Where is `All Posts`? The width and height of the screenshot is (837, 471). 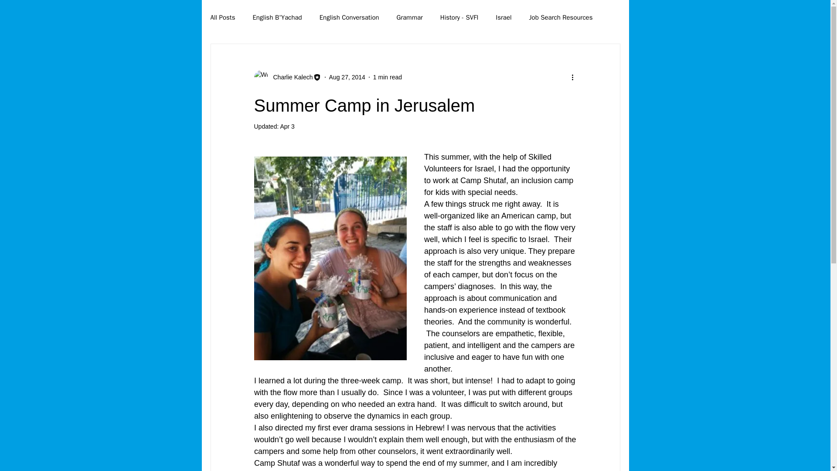
All Posts is located at coordinates (222, 17).